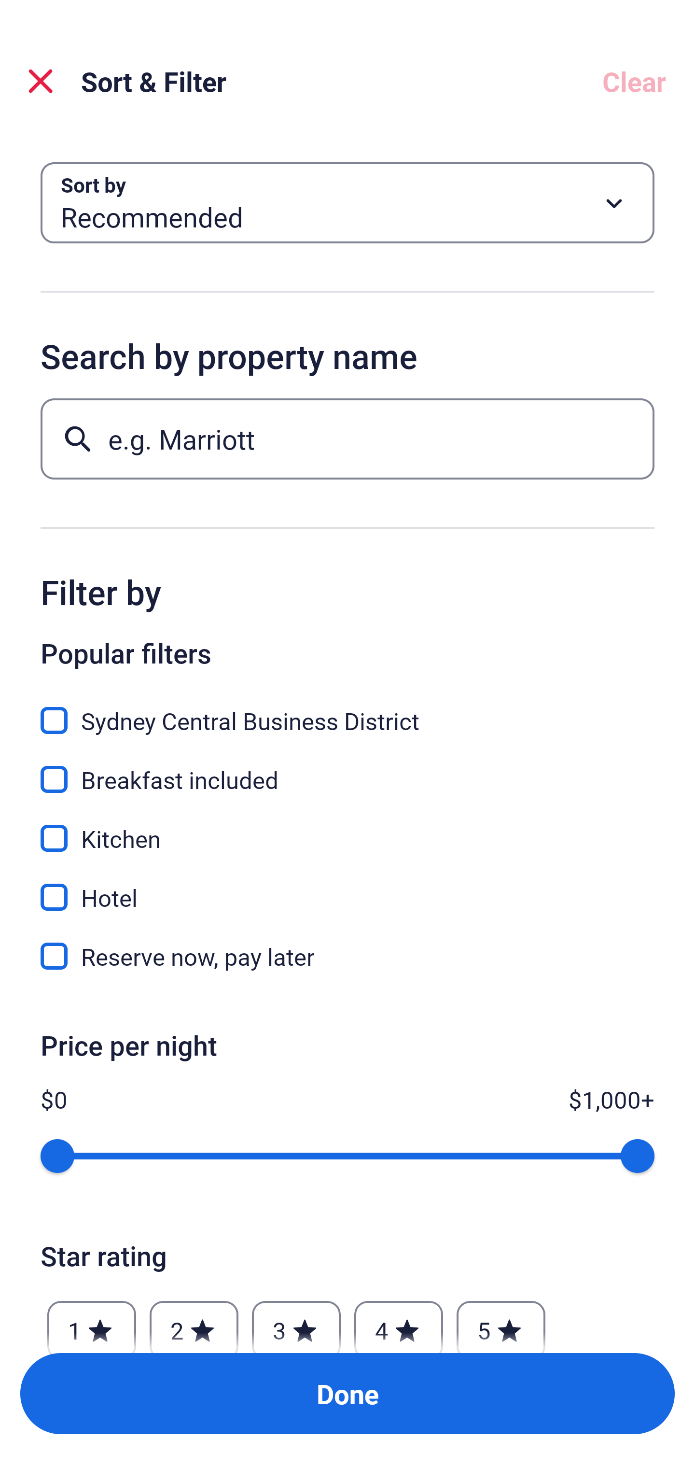 The width and height of the screenshot is (695, 1468). I want to click on Reserve now, pay later, Reserve now, pay later, so click(347, 956).